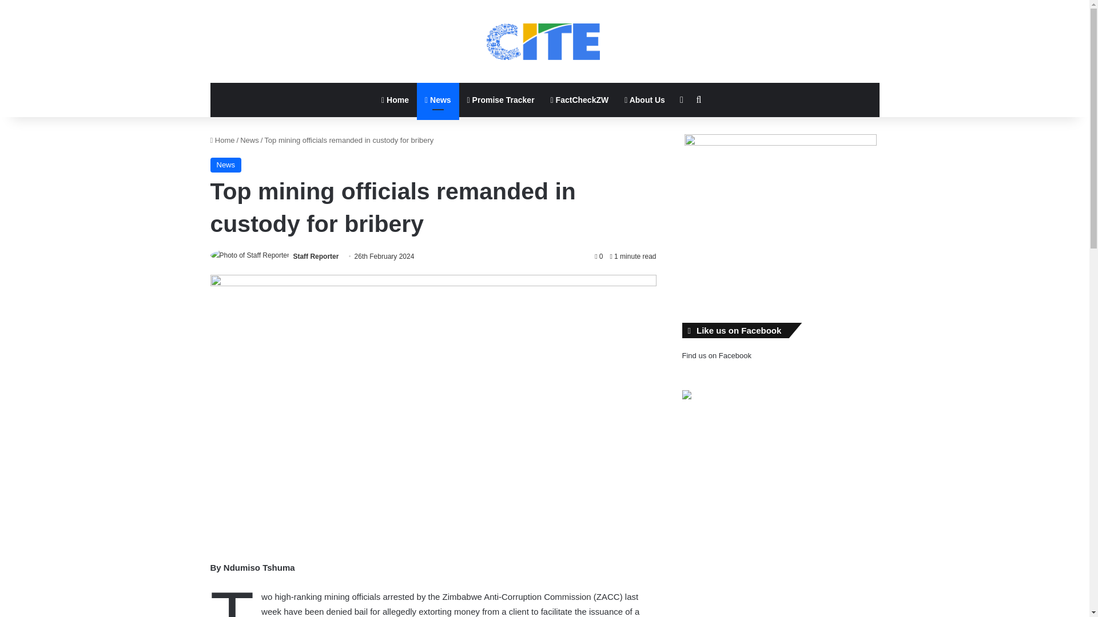 Image resolution: width=1098 pixels, height=617 pixels. I want to click on News, so click(438, 99).